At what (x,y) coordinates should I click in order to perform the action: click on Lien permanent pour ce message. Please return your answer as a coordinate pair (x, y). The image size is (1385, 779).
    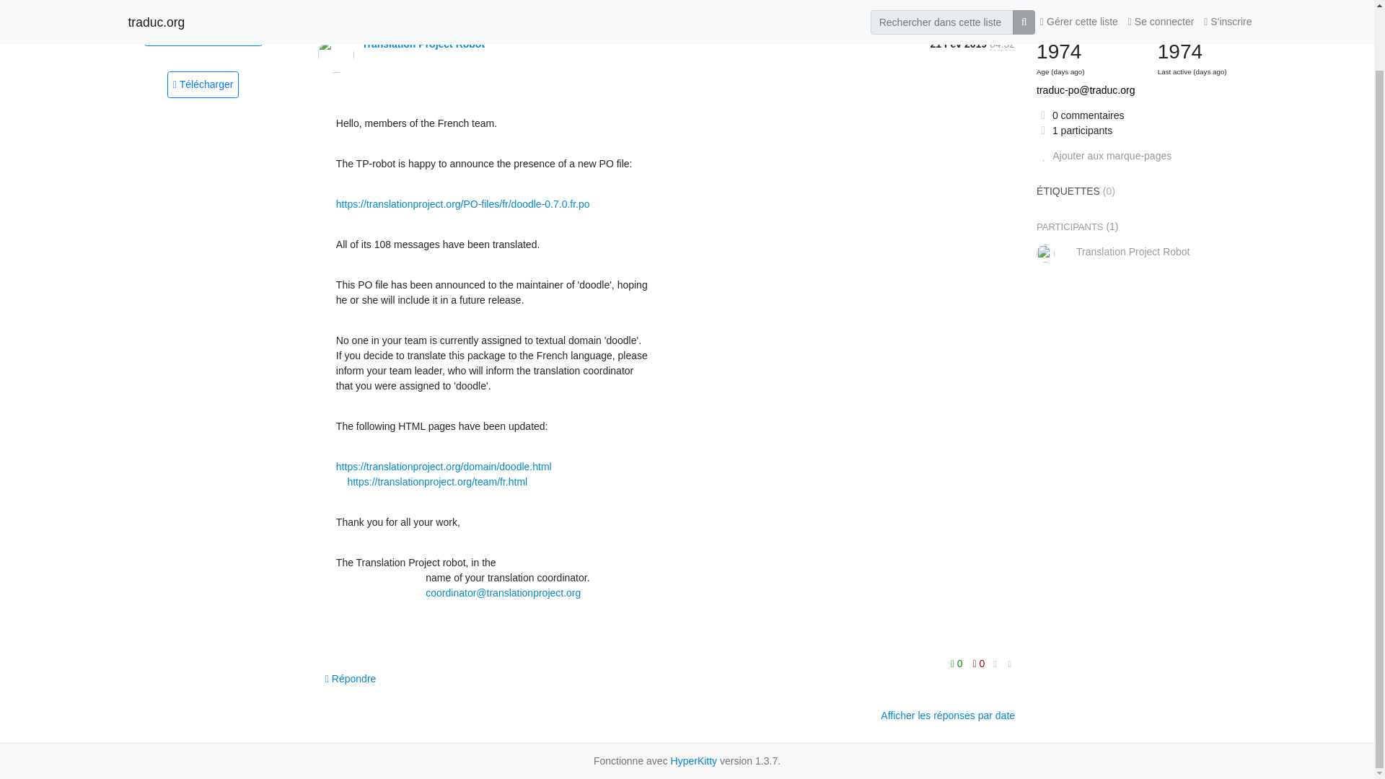
    Looking at the image, I should click on (1010, 664).